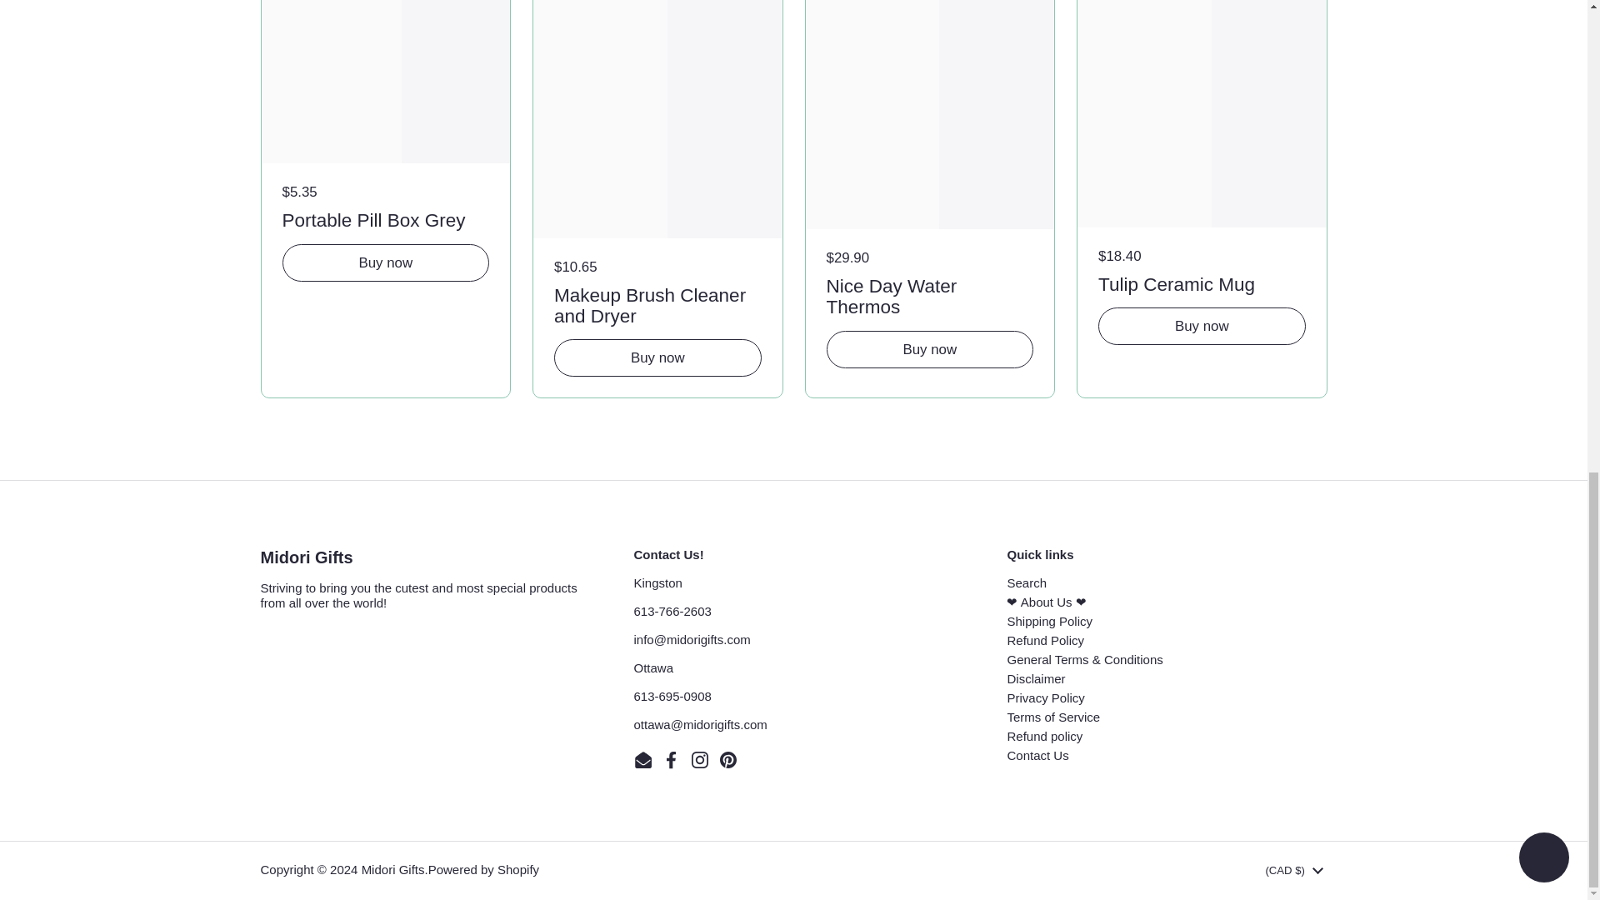 This screenshot has width=1600, height=900. I want to click on Portable Pill Box Grey, so click(385, 217).